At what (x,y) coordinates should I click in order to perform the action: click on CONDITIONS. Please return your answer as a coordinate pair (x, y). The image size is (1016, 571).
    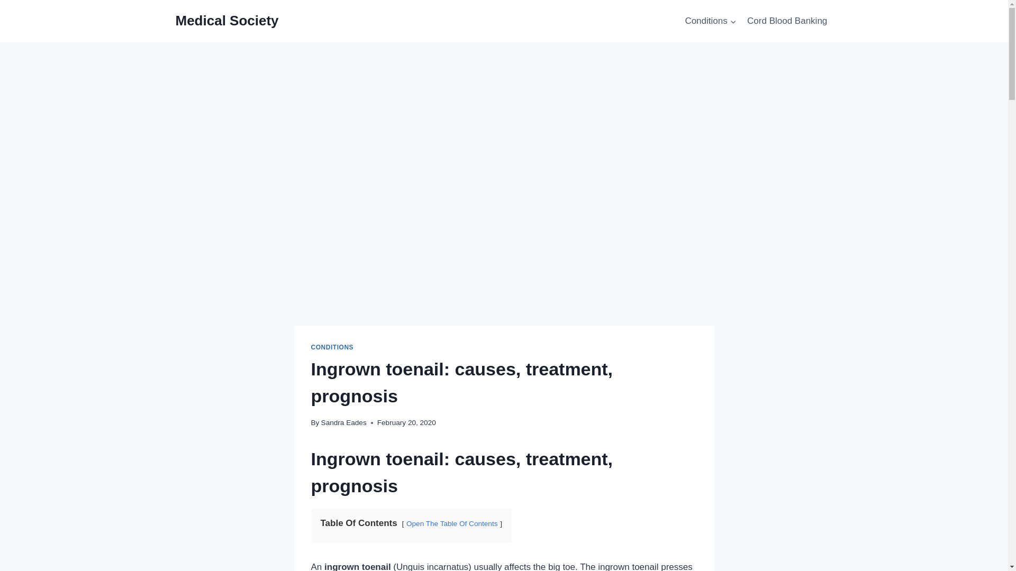
    Looking at the image, I should click on (332, 347).